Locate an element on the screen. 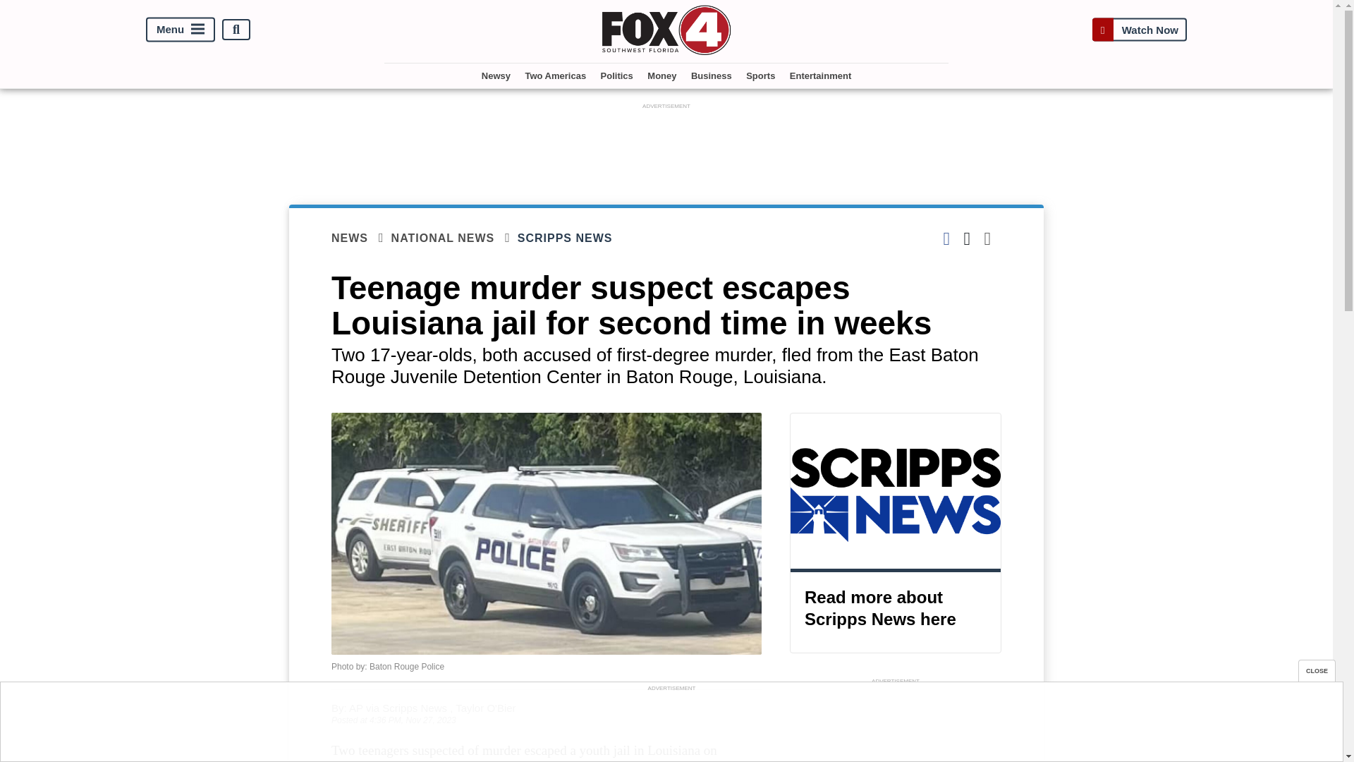 The width and height of the screenshot is (1354, 762). 3rd party ad content is located at coordinates (896, 725).